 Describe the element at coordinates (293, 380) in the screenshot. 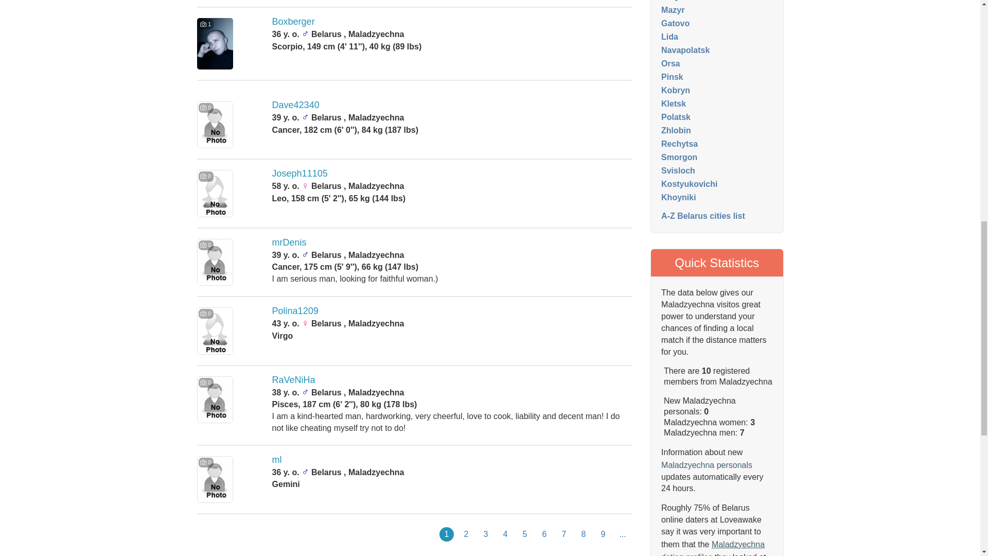

I see `RaVeNiHa` at that location.